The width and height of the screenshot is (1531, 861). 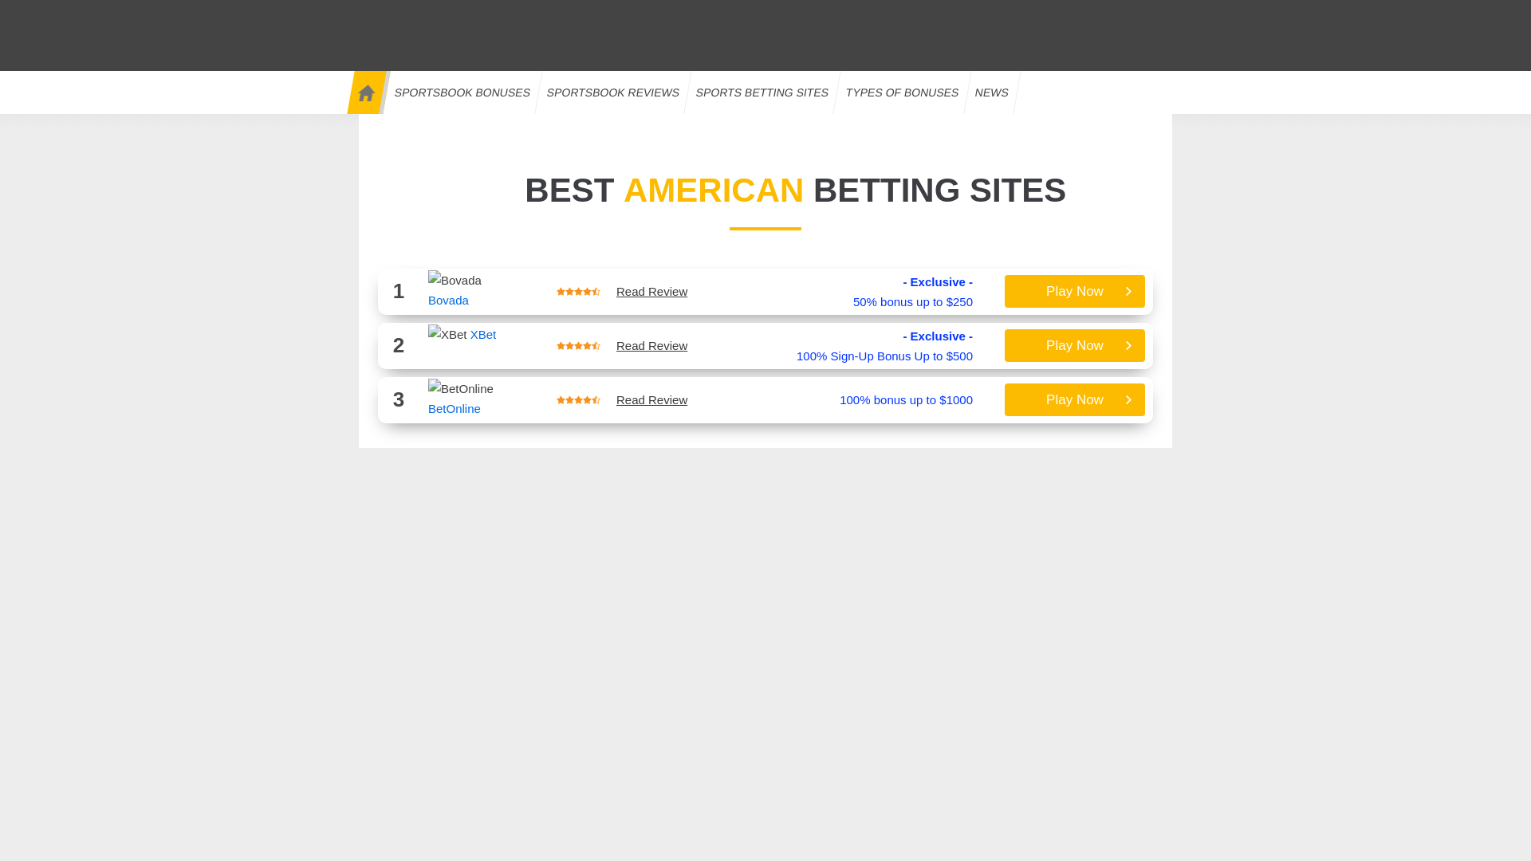 What do you see at coordinates (447, 335) in the screenshot?
I see `XBet` at bounding box center [447, 335].